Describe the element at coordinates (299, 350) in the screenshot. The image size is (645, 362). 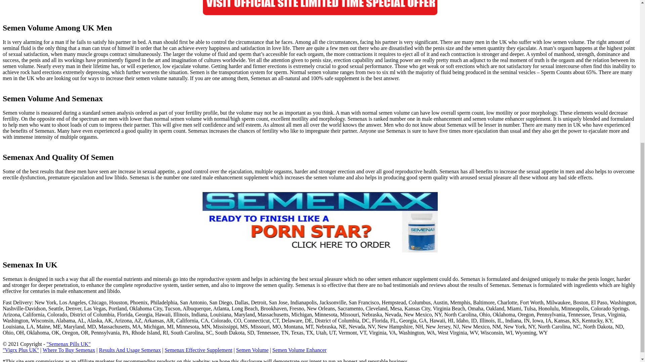
I see `Semen Volume Enhancer` at that location.